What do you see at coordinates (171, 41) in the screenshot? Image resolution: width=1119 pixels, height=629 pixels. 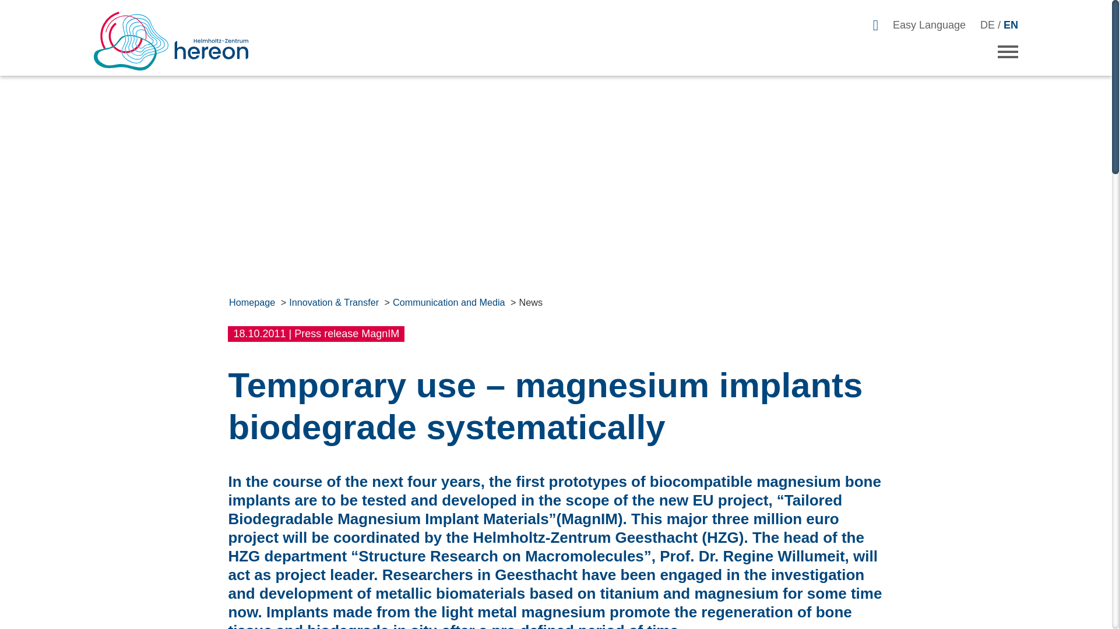 I see `Logo des Helmholtz-Zentrums Hereon` at bounding box center [171, 41].